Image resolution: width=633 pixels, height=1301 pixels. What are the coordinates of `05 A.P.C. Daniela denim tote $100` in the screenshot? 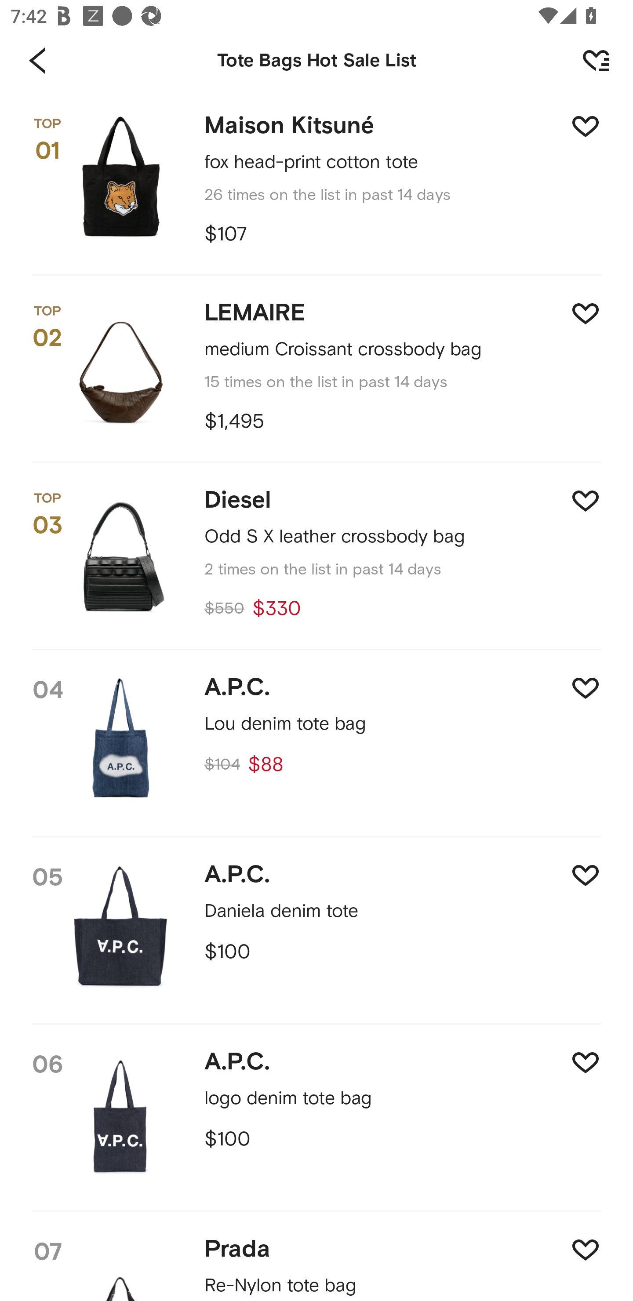 It's located at (316, 932).